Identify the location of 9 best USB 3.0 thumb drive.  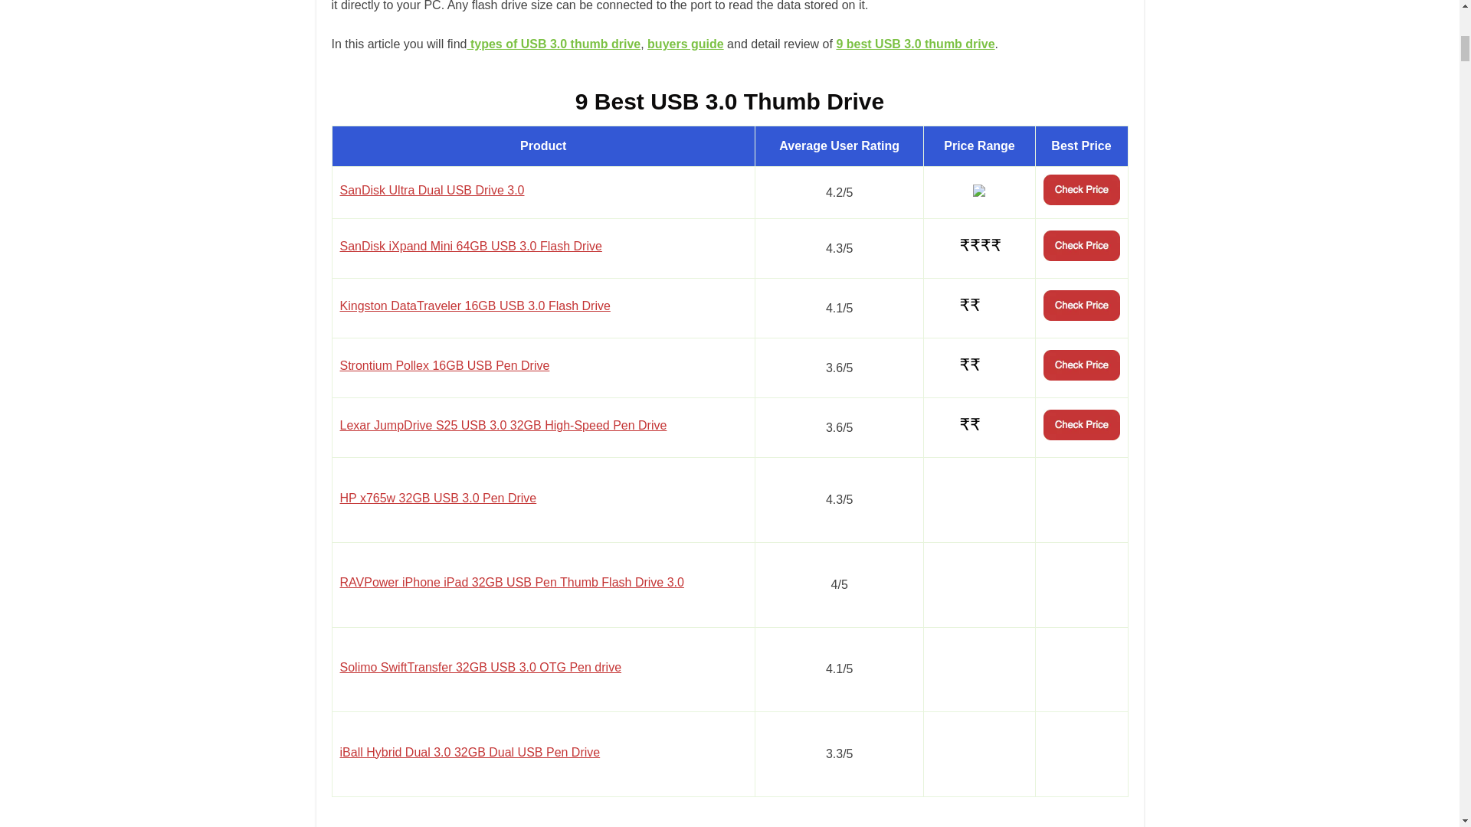
(915, 43).